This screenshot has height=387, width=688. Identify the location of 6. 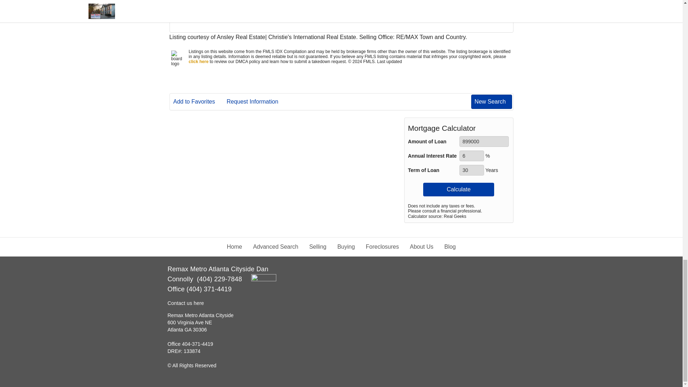
(472, 156).